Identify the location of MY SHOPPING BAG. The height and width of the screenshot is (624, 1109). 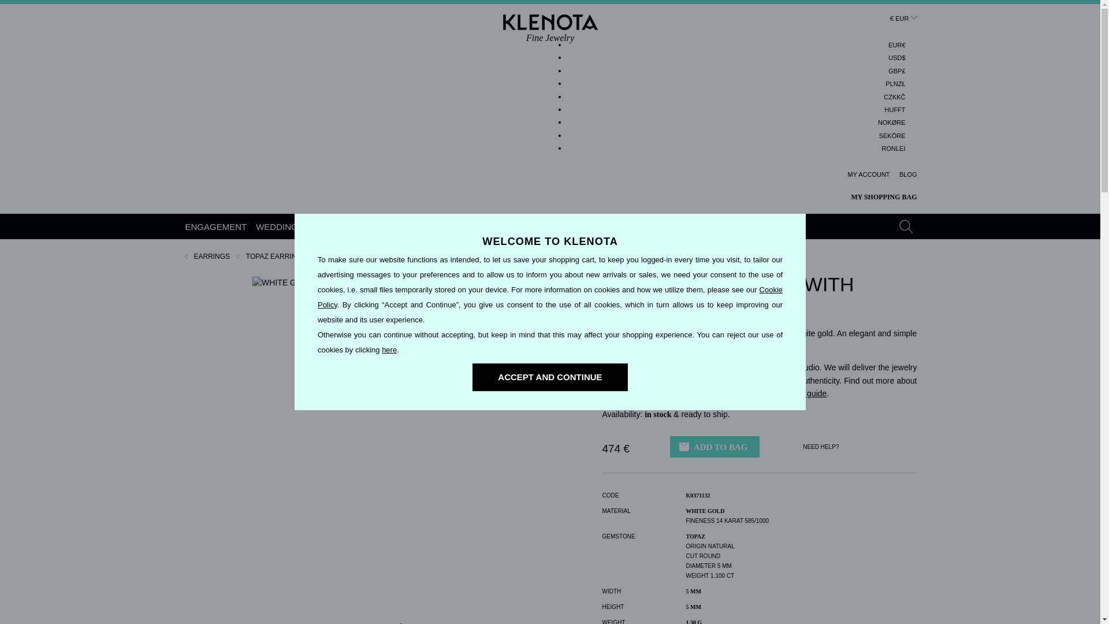
(895, 110).